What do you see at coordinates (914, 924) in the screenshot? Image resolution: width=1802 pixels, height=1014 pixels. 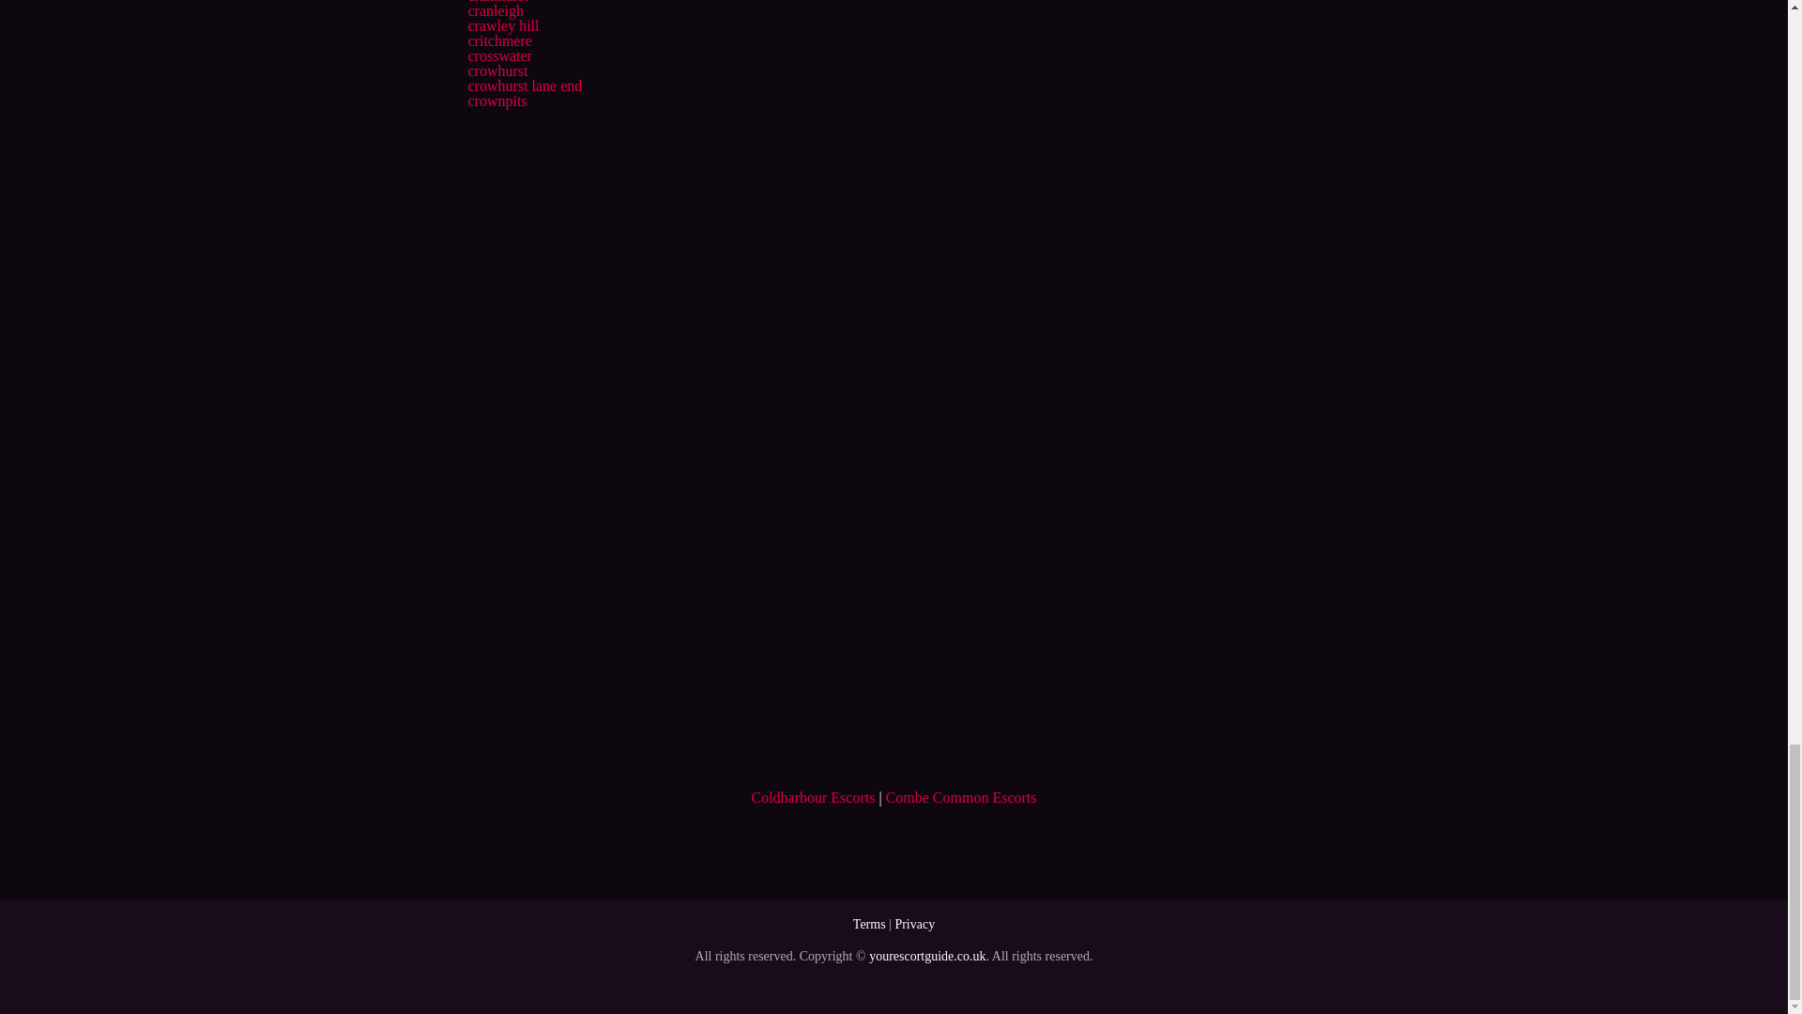 I see `Privacy` at bounding box center [914, 924].